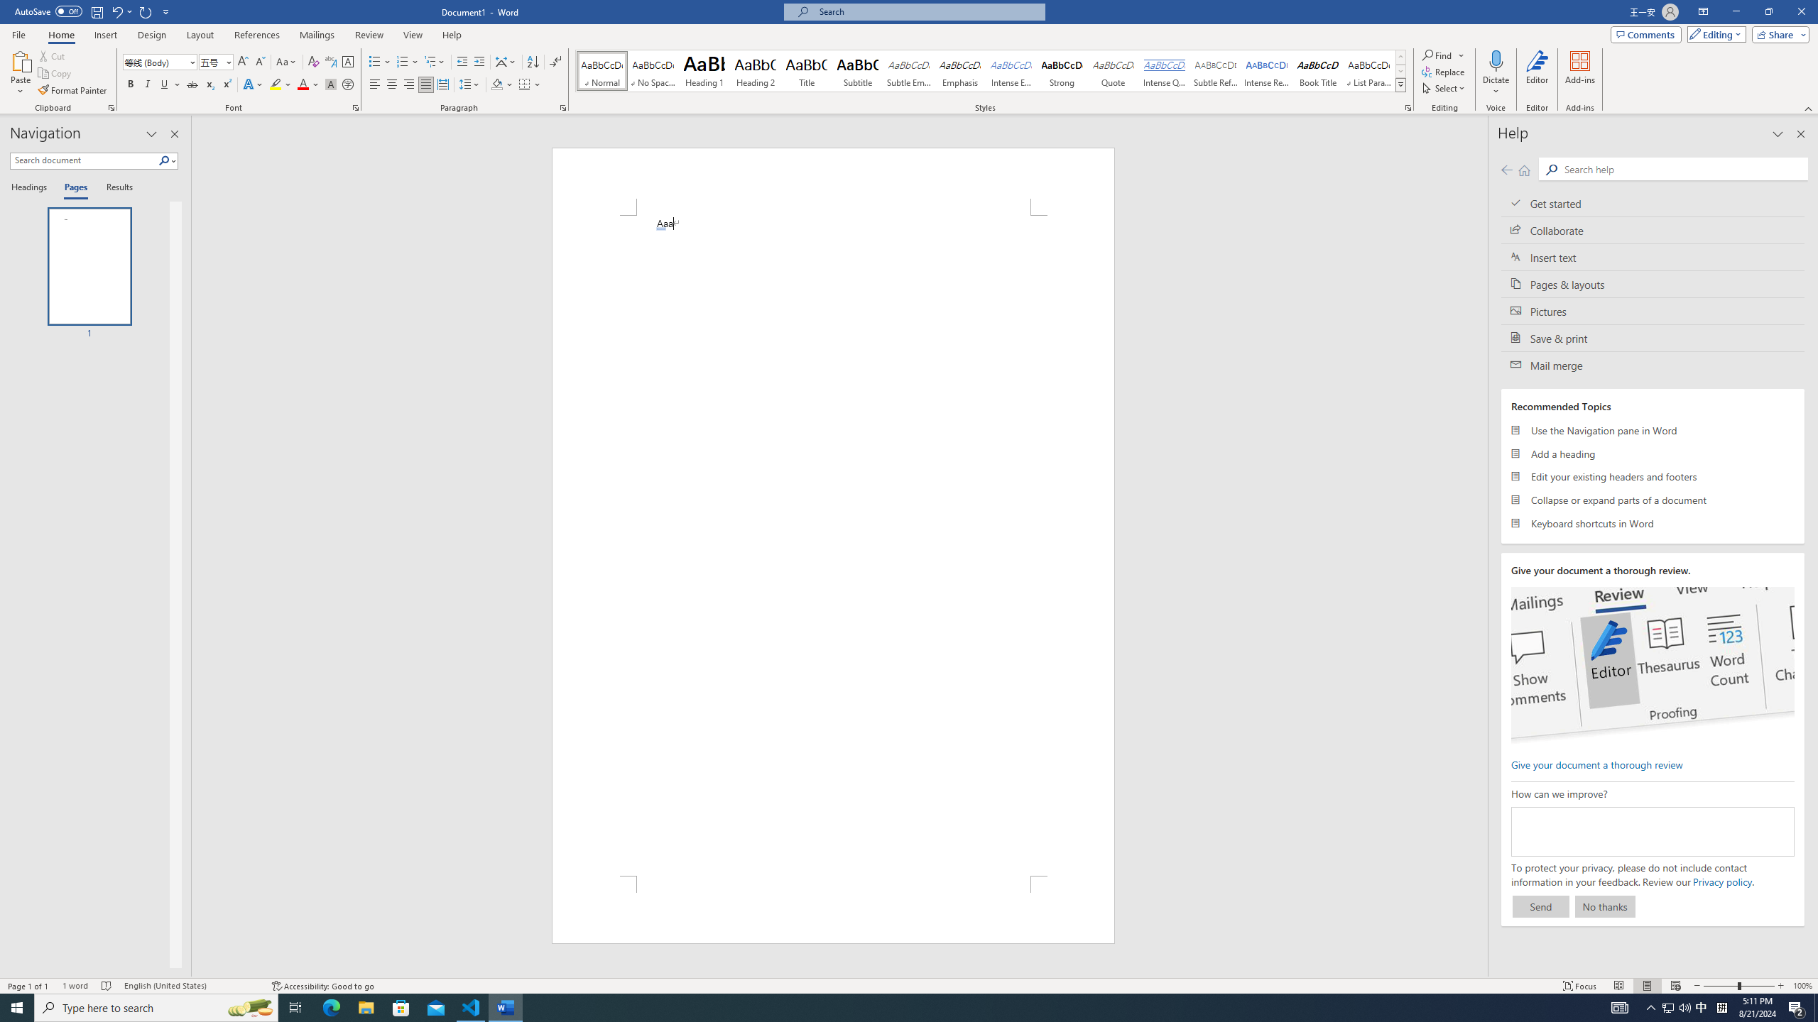 This screenshot has width=1818, height=1022. Describe the element at coordinates (190, 986) in the screenshot. I see `Language English (United States)` at that location.